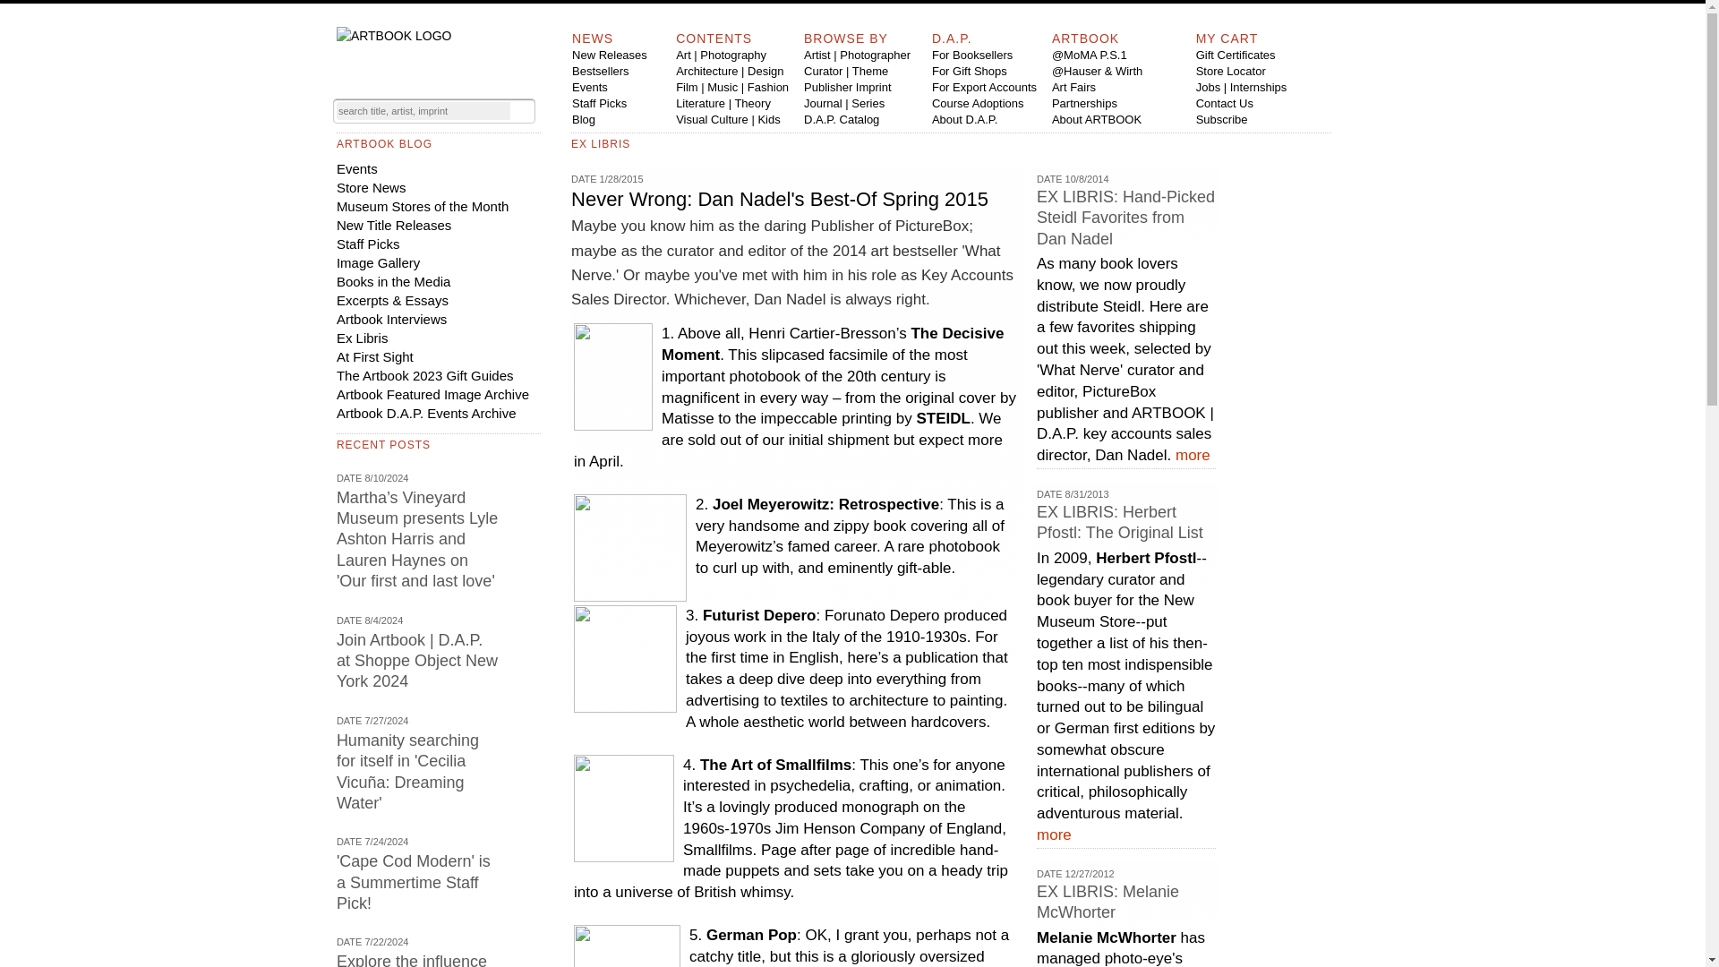  What do you see at coordinates (983, 86) in the screenshot?
I see `For Export Accounts` at bounding box center [983, 86].